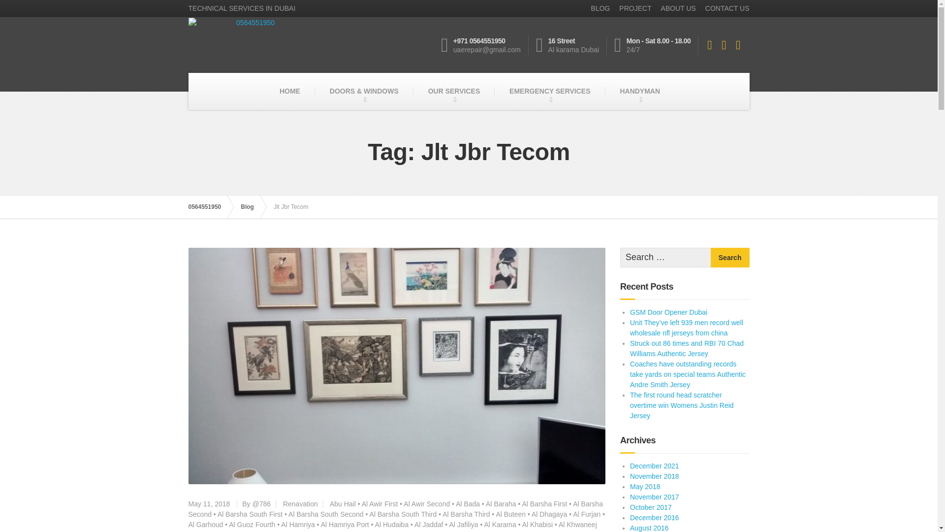 Image resolution: width=945 pixels, height=532 pixels. I want to click on CONTACT US, so click(724, 8).